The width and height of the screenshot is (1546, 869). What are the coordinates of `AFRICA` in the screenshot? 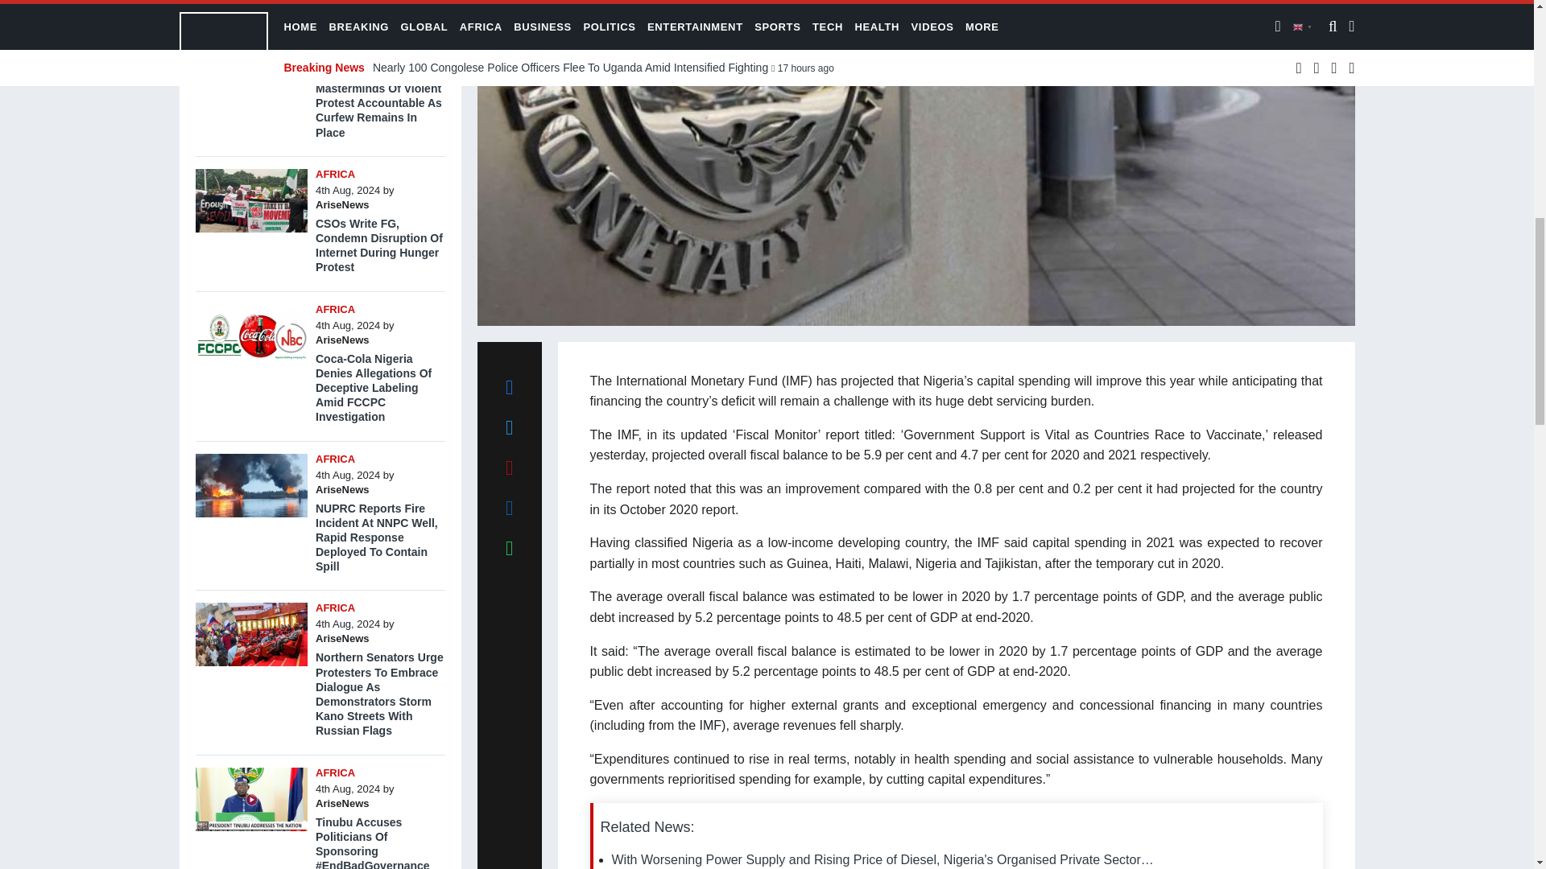 It's located at (335, 174).